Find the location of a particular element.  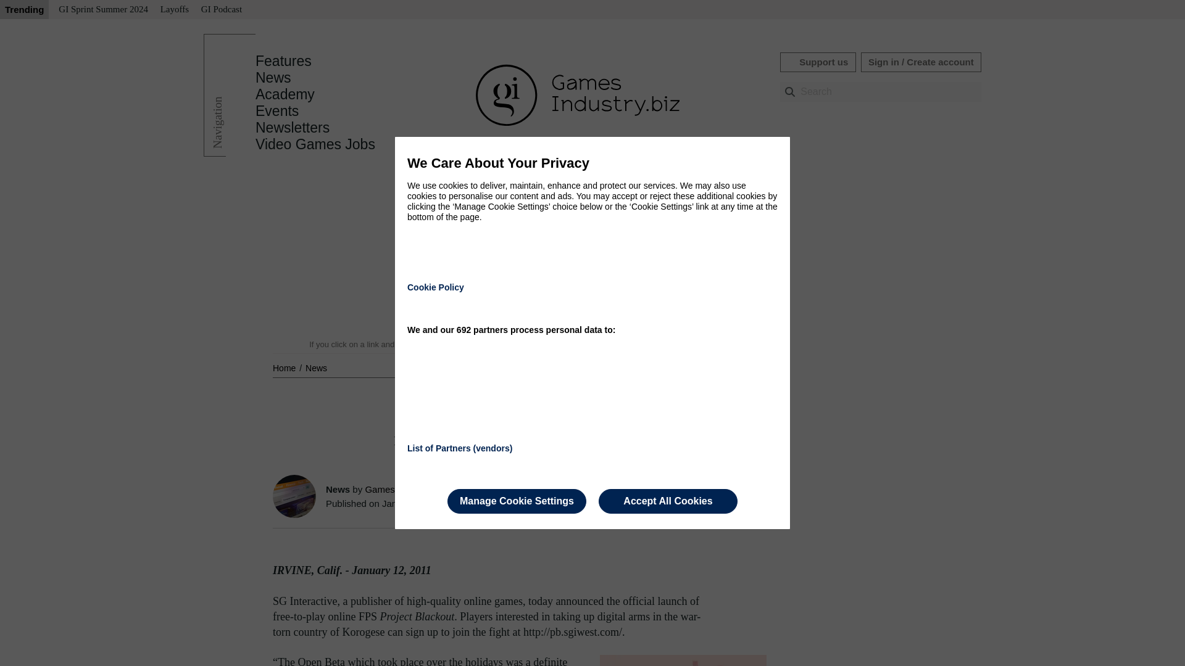

GamesIndustry.biz is located at coordinates (402, 490).